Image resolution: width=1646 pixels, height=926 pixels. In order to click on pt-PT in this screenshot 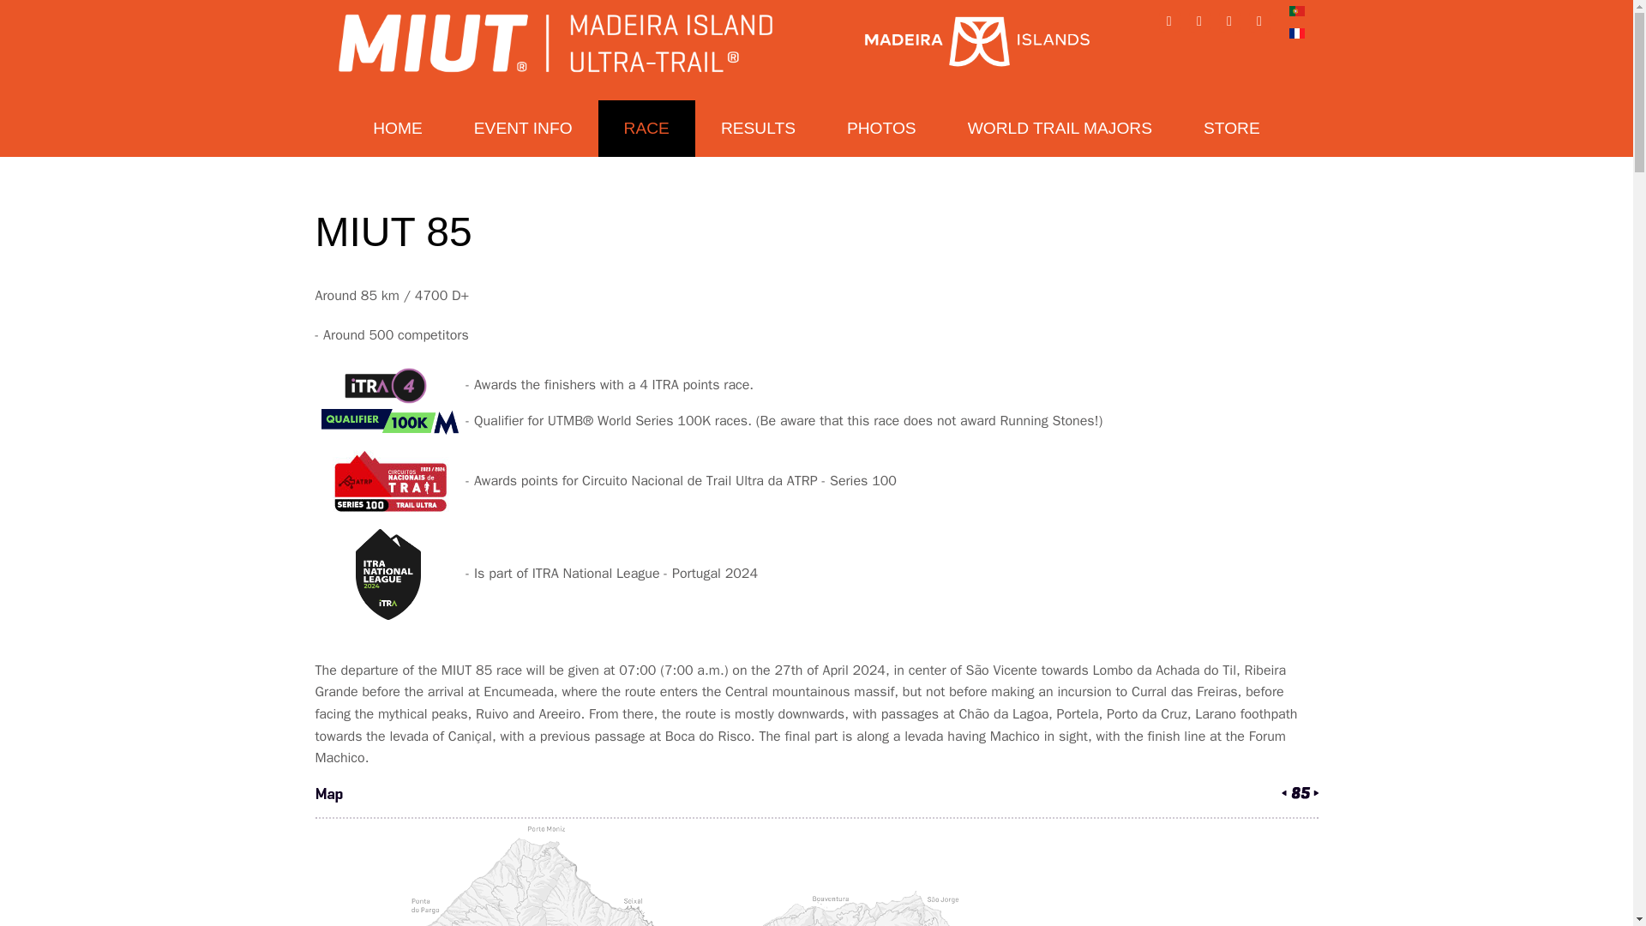, I will do `click(1296, 10)`.